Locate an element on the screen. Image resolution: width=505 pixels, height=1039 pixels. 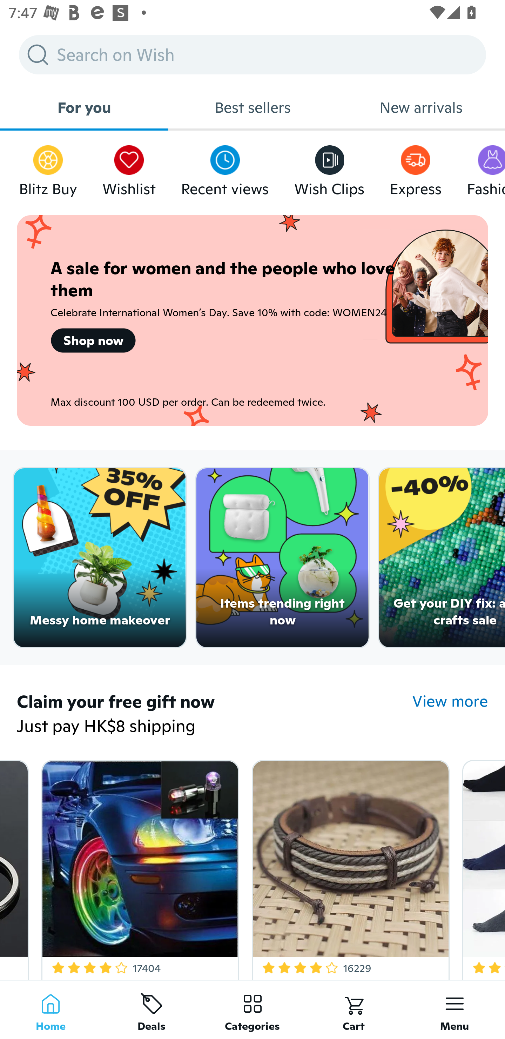
Search on Wish is located at coordinates (252, 54).